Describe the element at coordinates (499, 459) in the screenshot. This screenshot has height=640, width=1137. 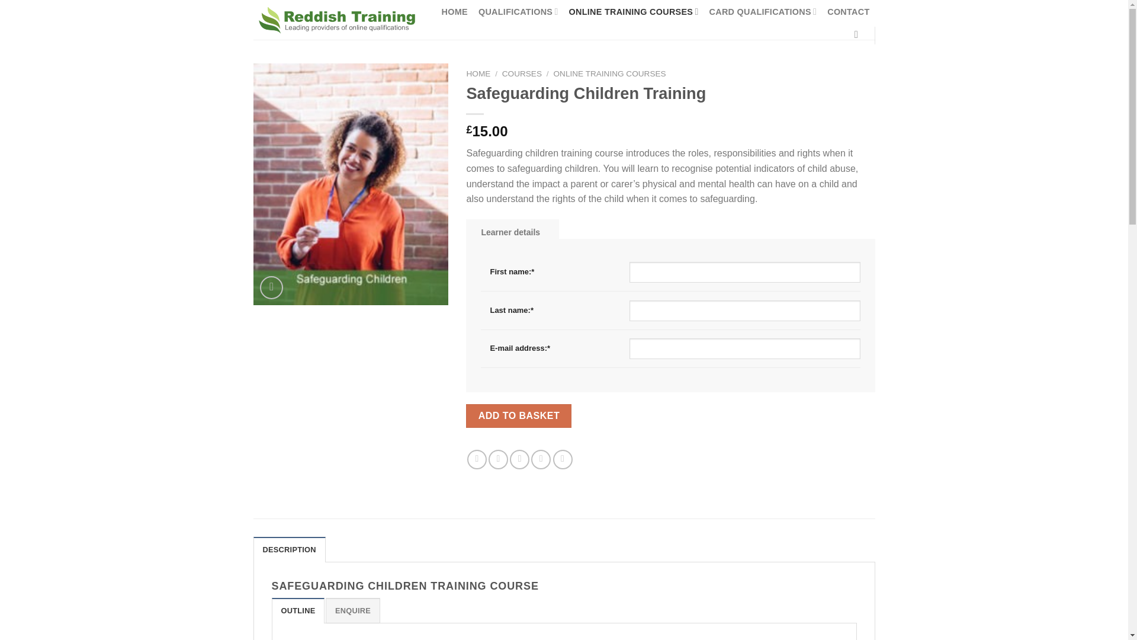
I see `Share on Twitter` at that location.